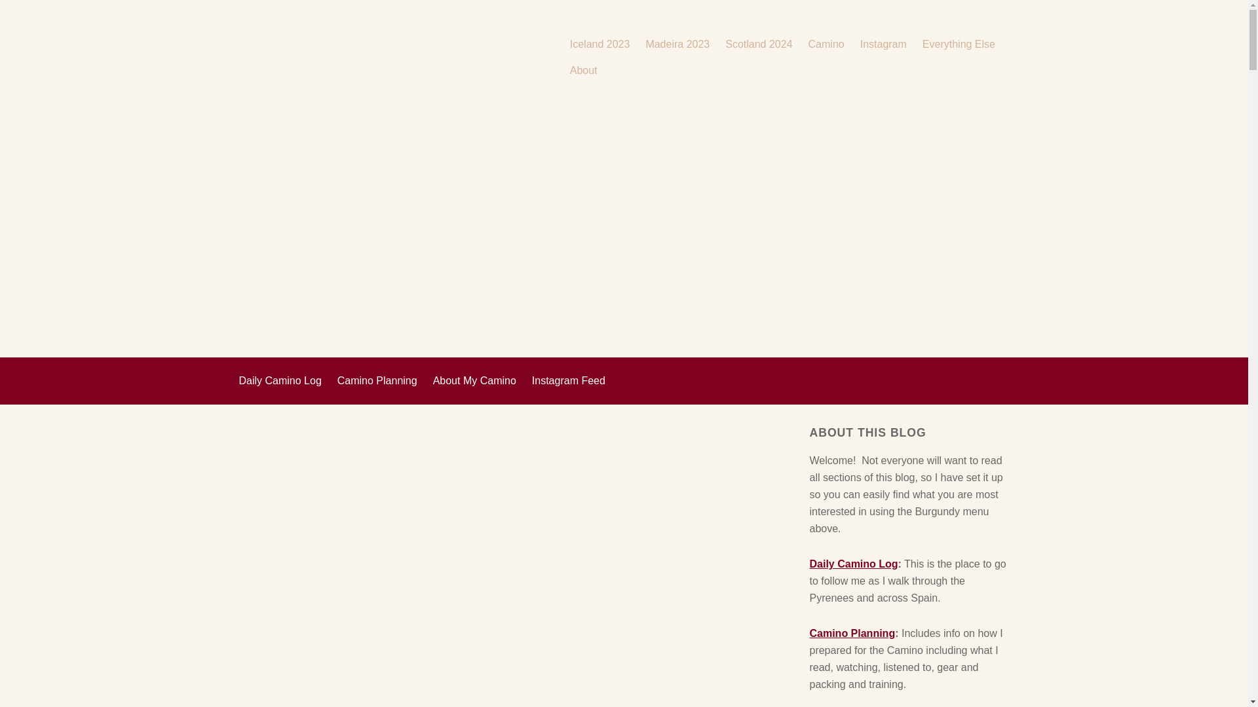  Describe the element at coordinates (279, 380) in the screenshot. I see `Daily Camino Log` at that location.